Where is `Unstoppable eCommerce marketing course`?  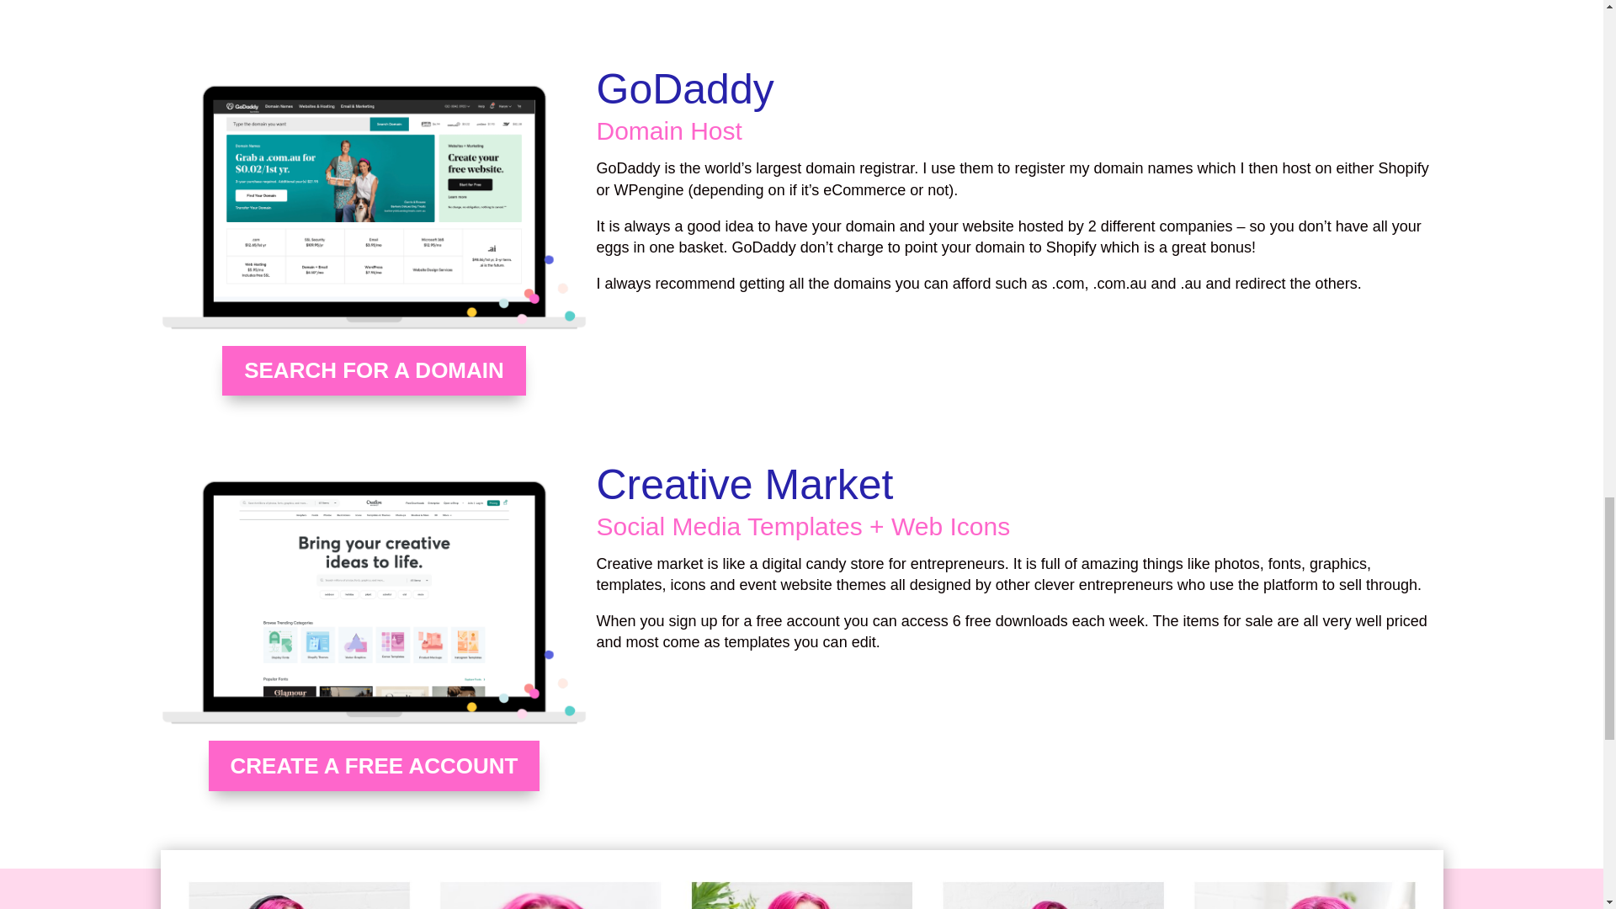 Unstoppable eCommerce marketing course is located at coordinates (801, 879).